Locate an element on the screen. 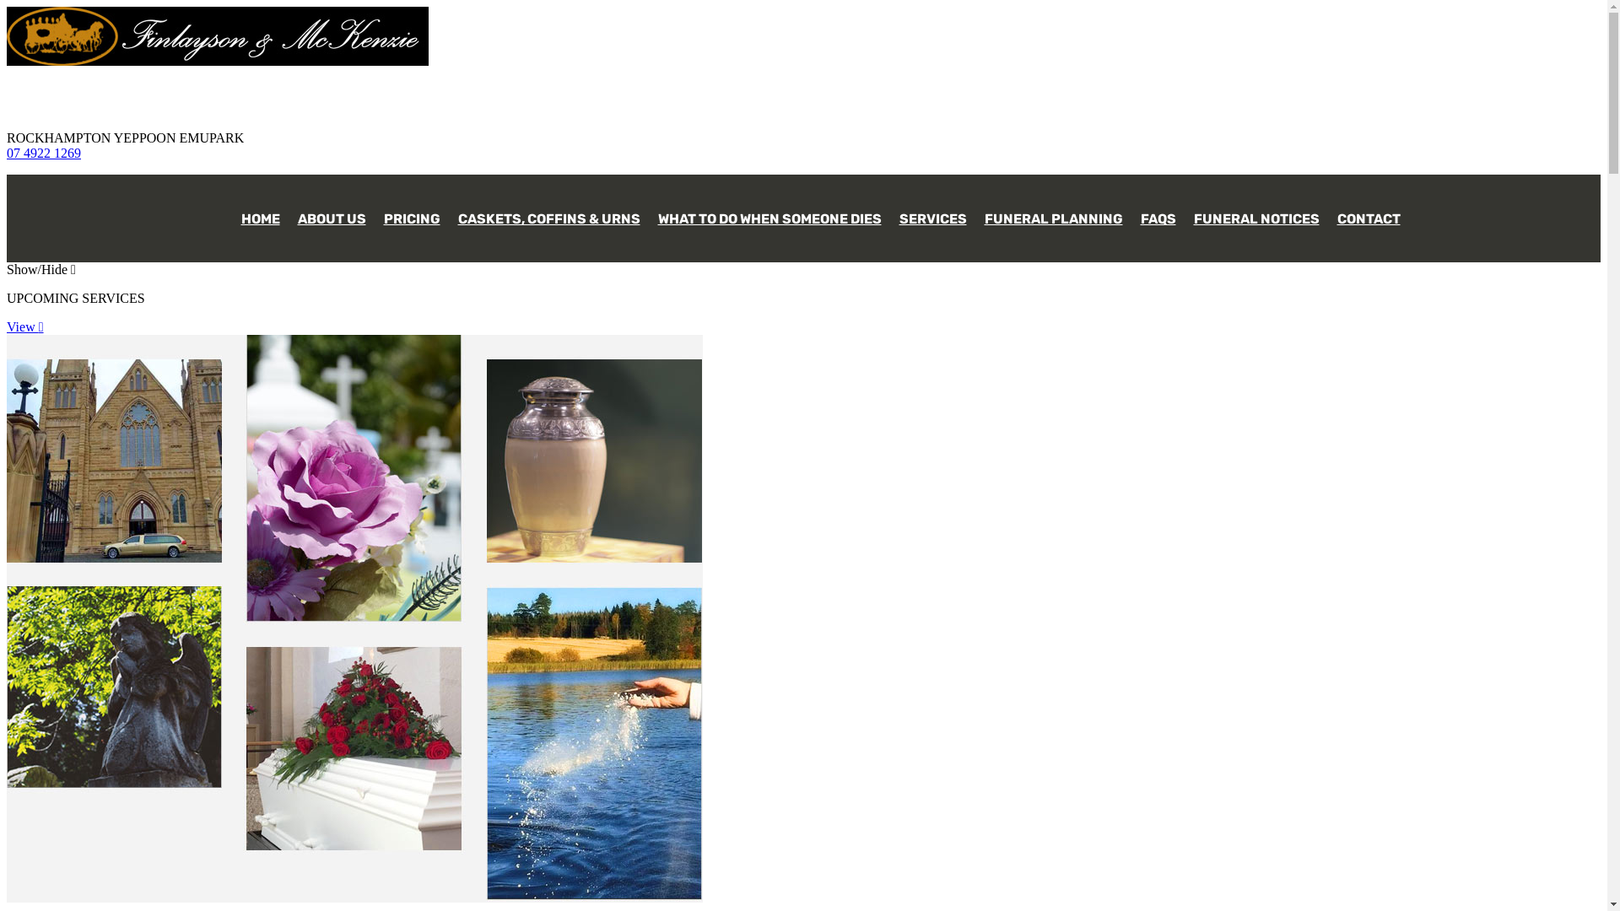 Image resolution: width=1620 pixels, height=911 pixels. ABOUT US is located at coordinates (332, 212).